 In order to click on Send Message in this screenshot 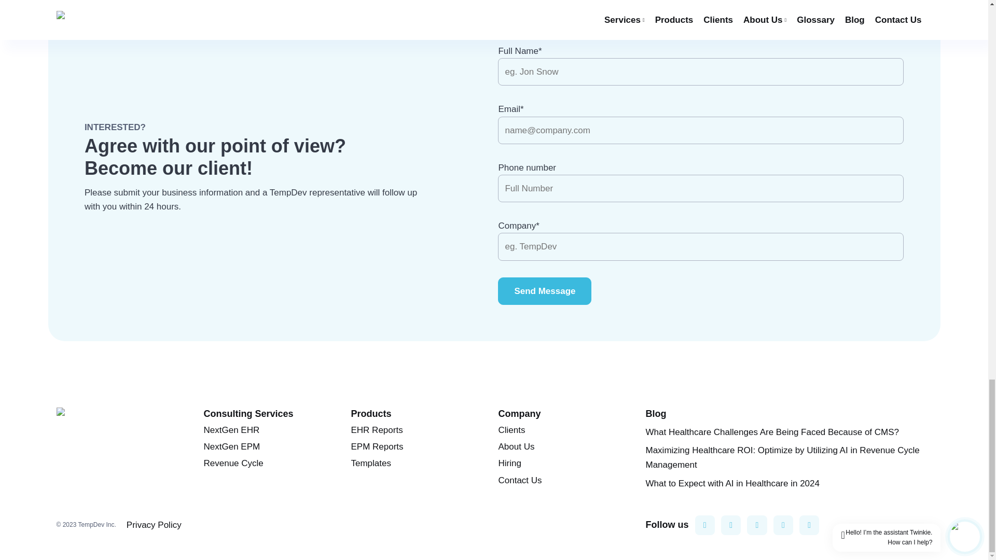, I will do `click(545, 290)`.